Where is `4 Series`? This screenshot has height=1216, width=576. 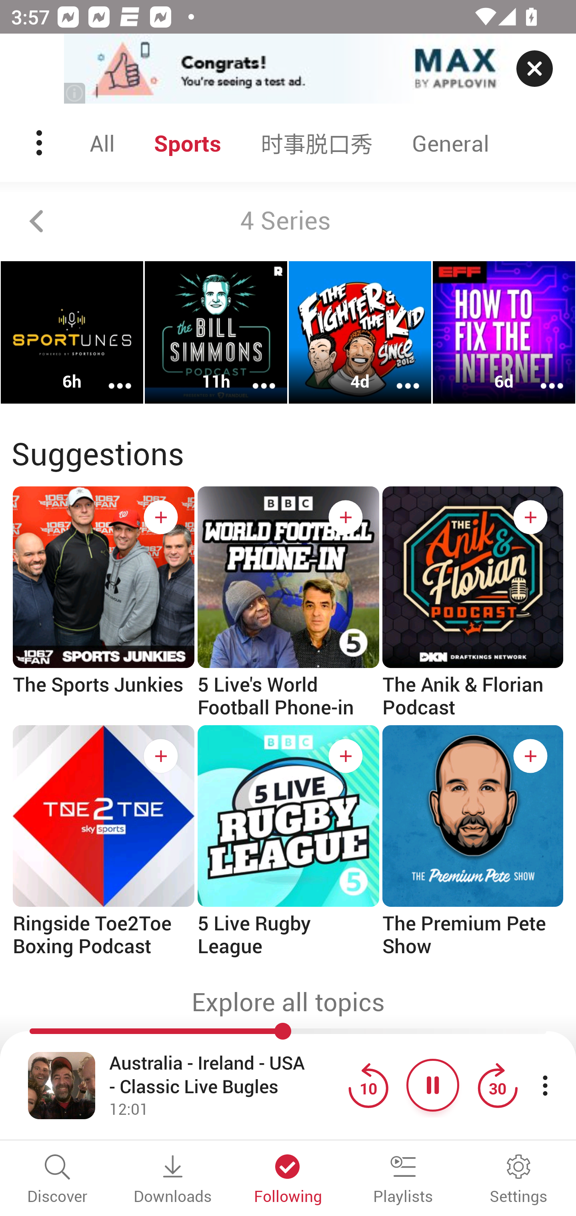 4 Series is located at coordinates (288, 221).